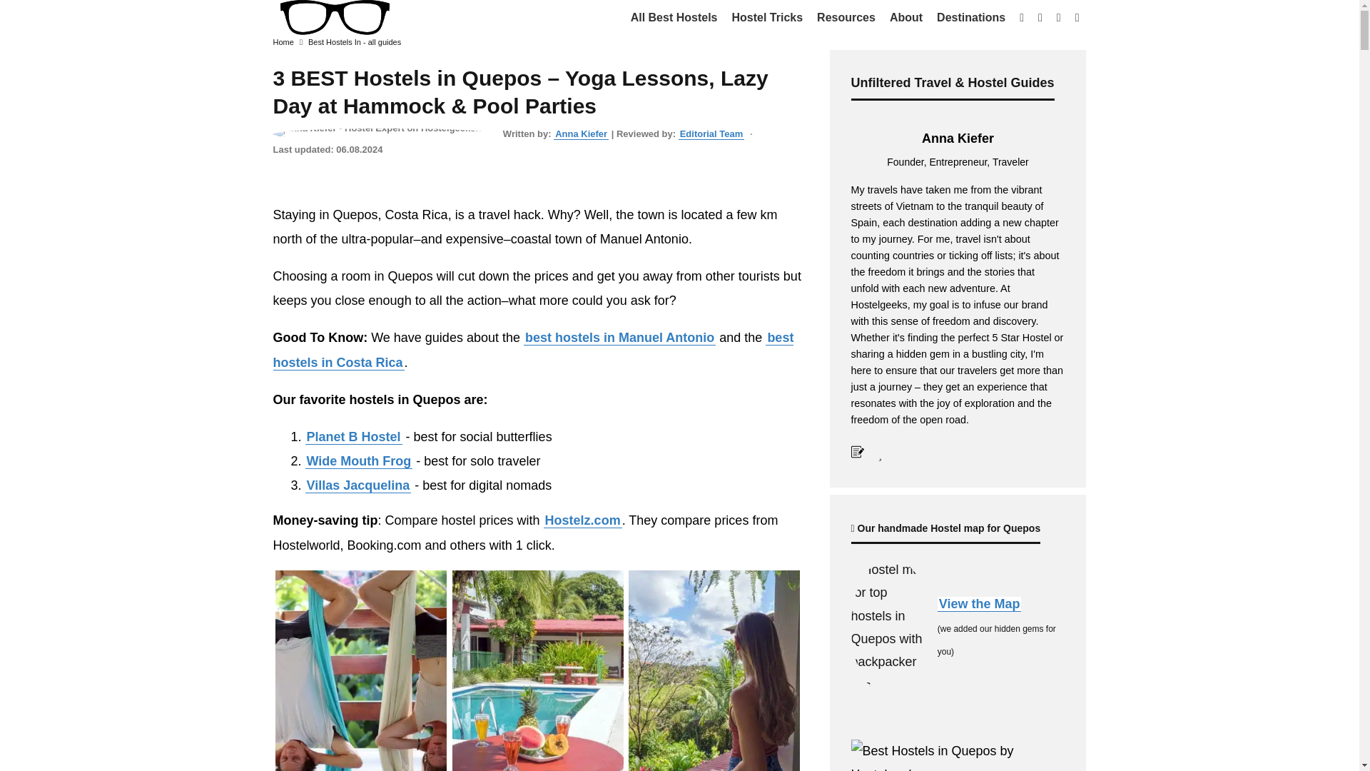 Image resolution: width=1370 pixels, height=771 pixels. What do you see at coordinates (384, 127) in the screenshot?
I see `Anna Kiefer - Hostel Expert on Hostelgeeks.com` at bounding box center [384, 127].